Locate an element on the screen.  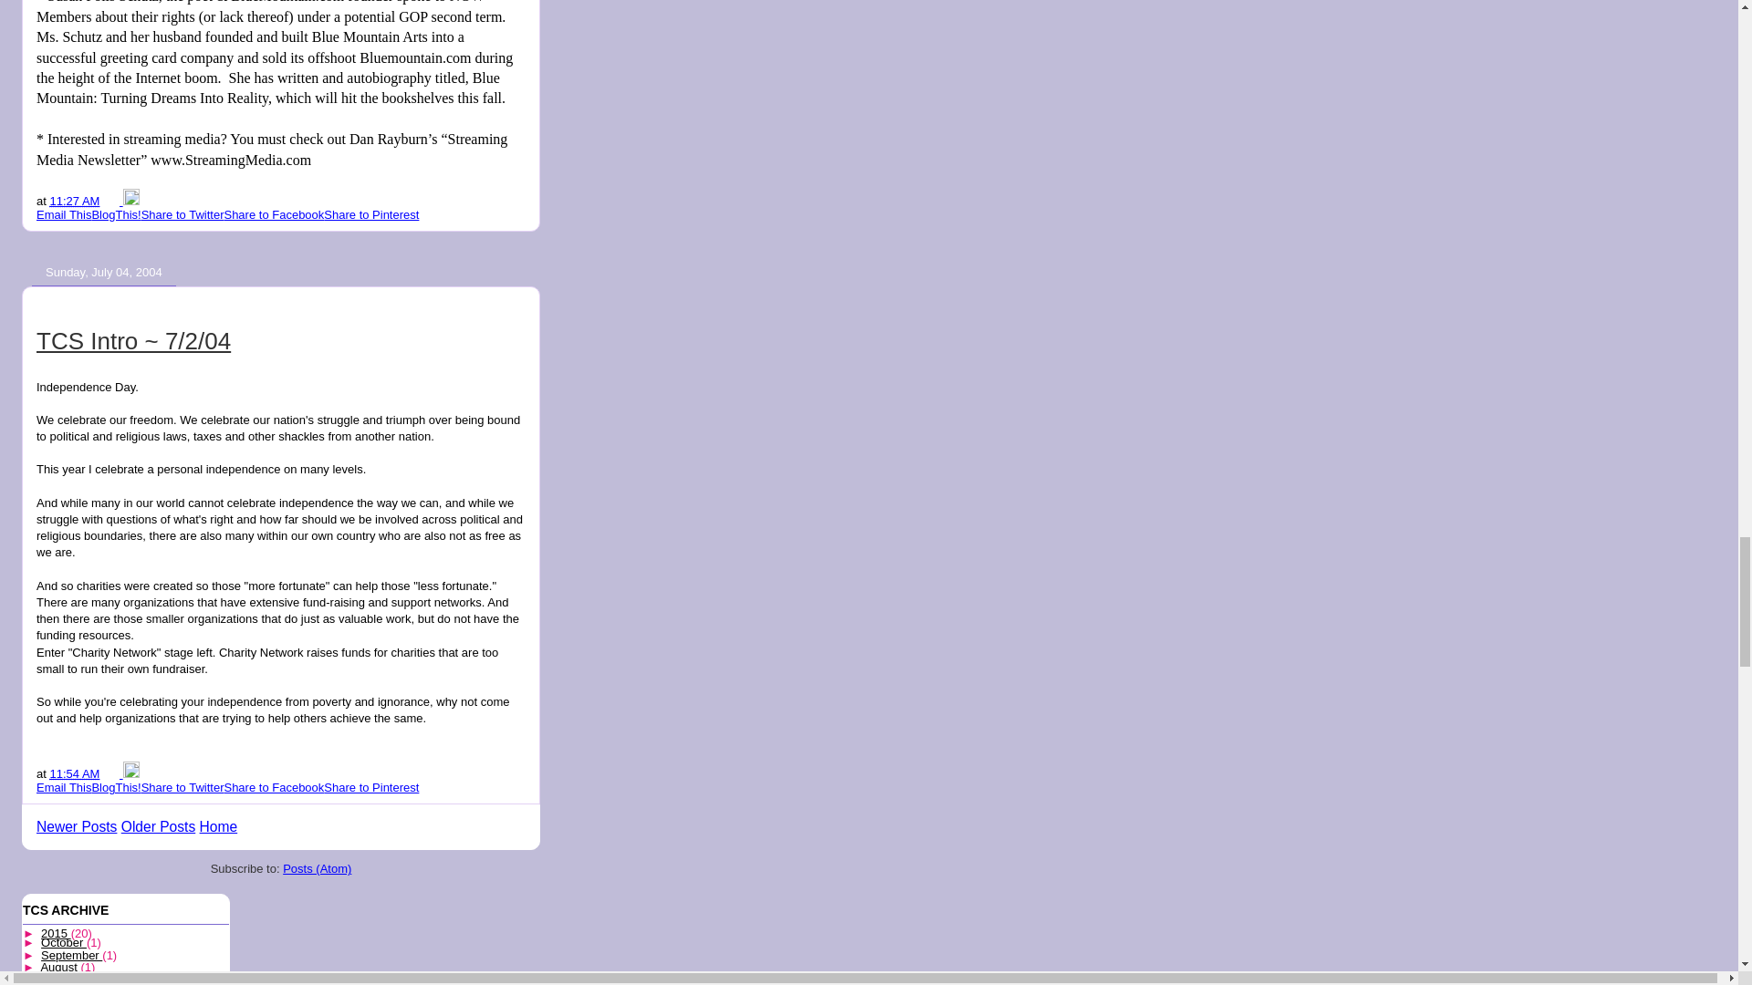
Share to Facebook is located at coordinates (274, 214).